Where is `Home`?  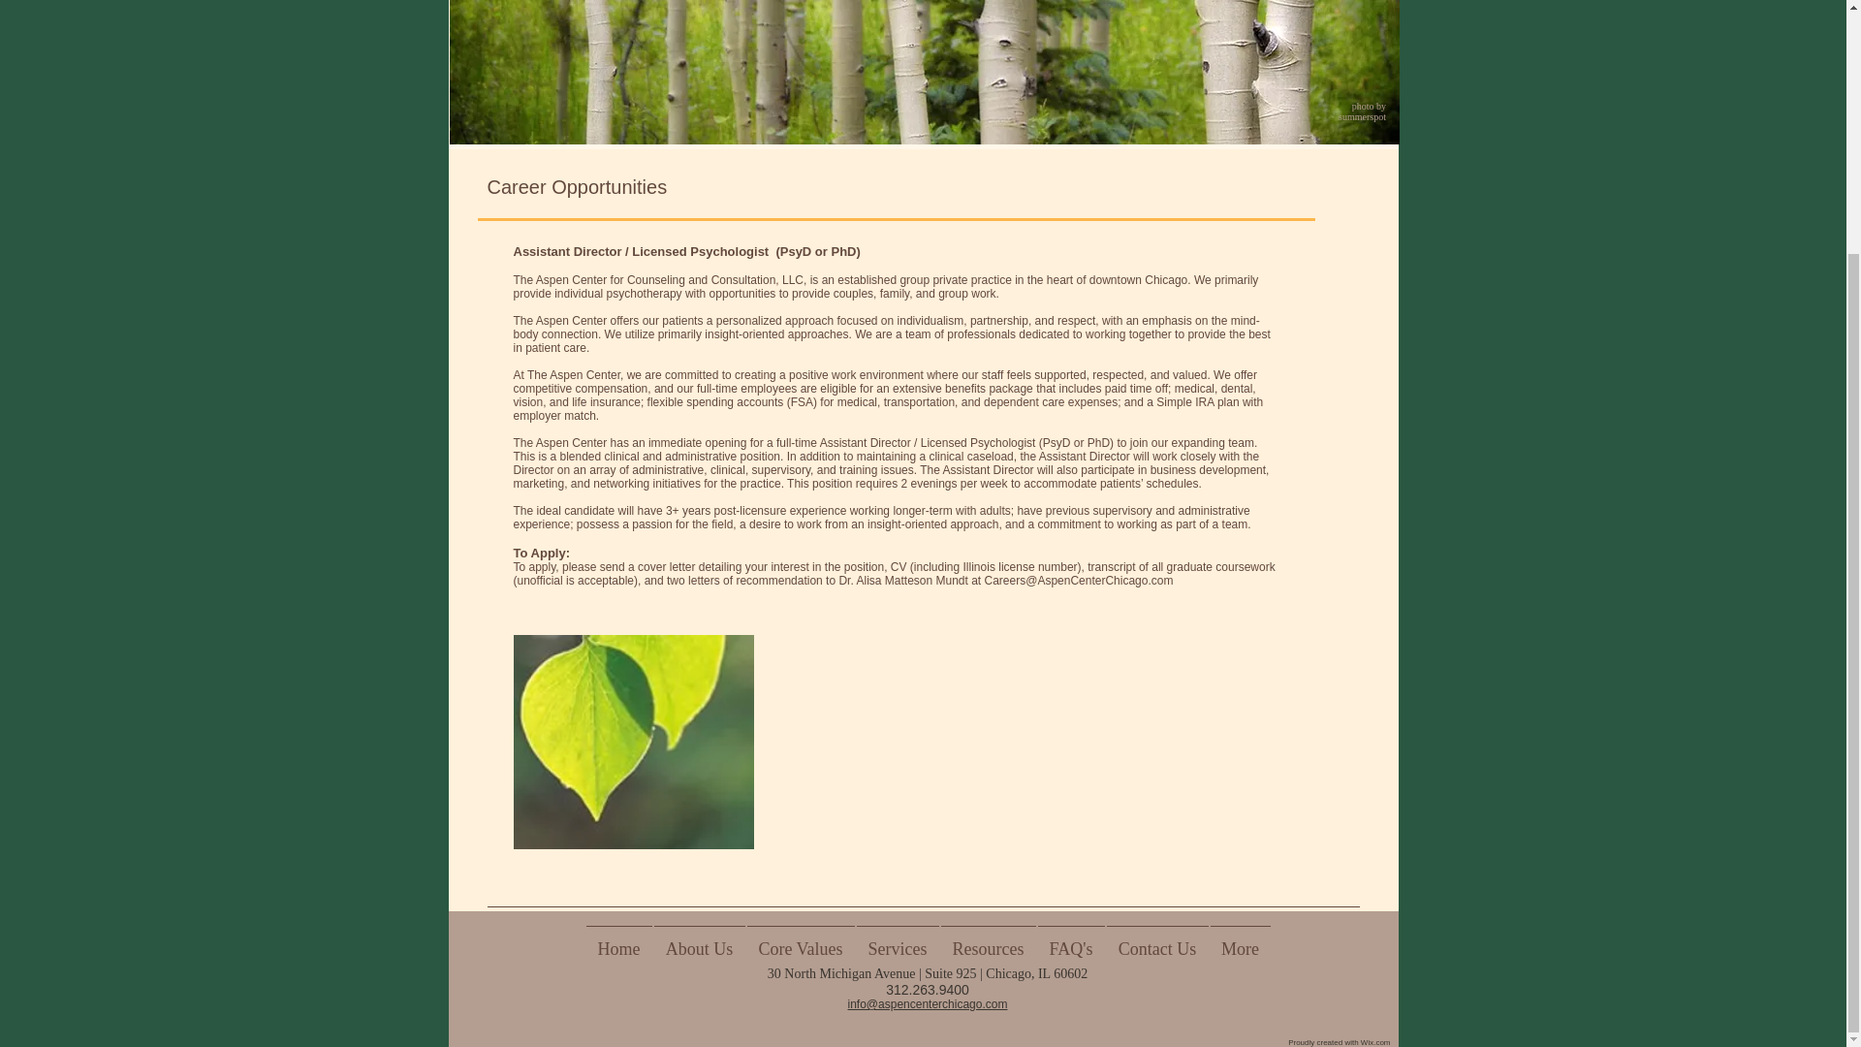 Home is located at coordinates (618, 939).